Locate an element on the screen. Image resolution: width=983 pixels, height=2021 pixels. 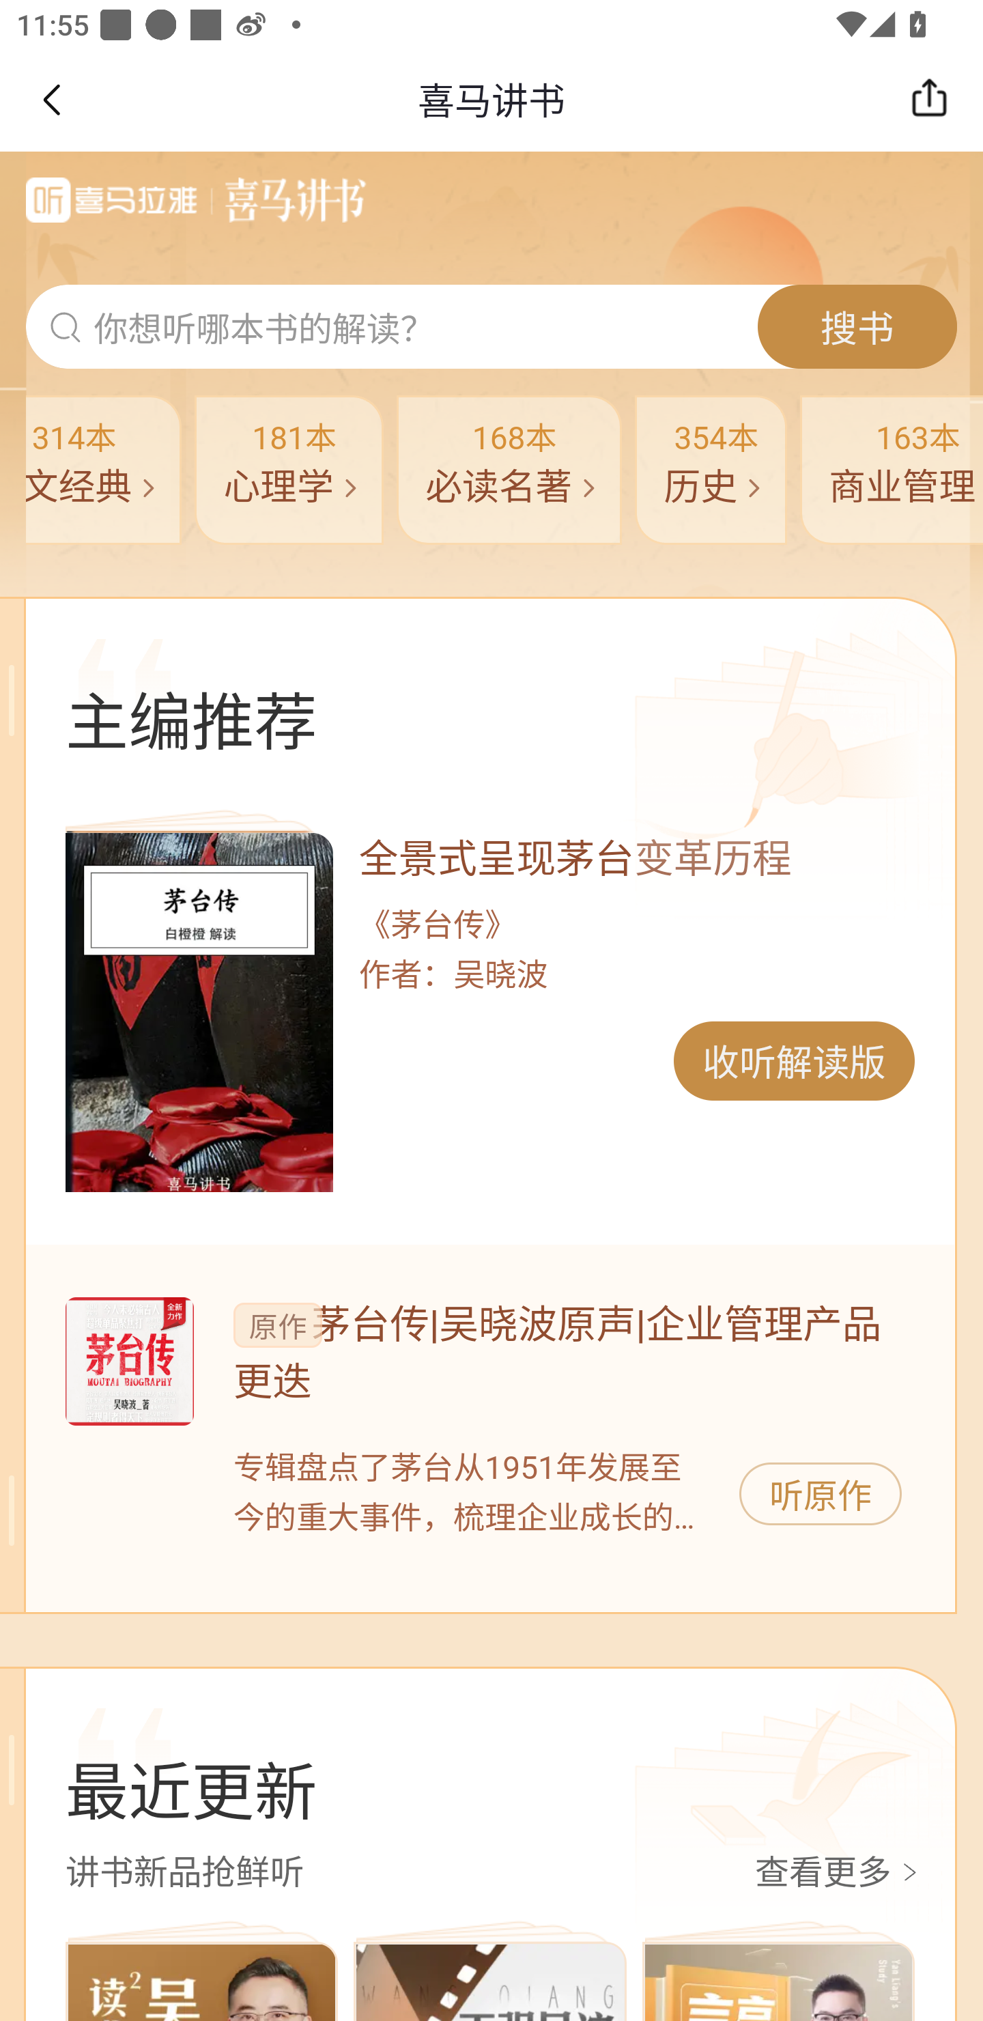
163本 商业管理 search_tab_go@3x is located at coordinates (890, 470).